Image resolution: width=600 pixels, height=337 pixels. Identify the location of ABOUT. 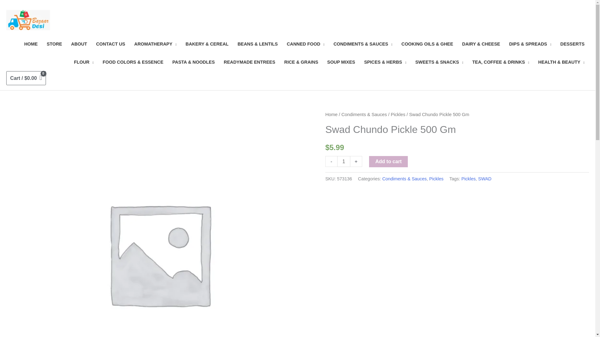
(79, 44).